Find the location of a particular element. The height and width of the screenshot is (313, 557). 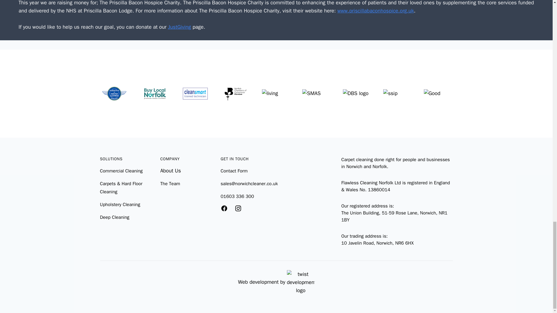

JustGiving is located at coordinates (179, 27).